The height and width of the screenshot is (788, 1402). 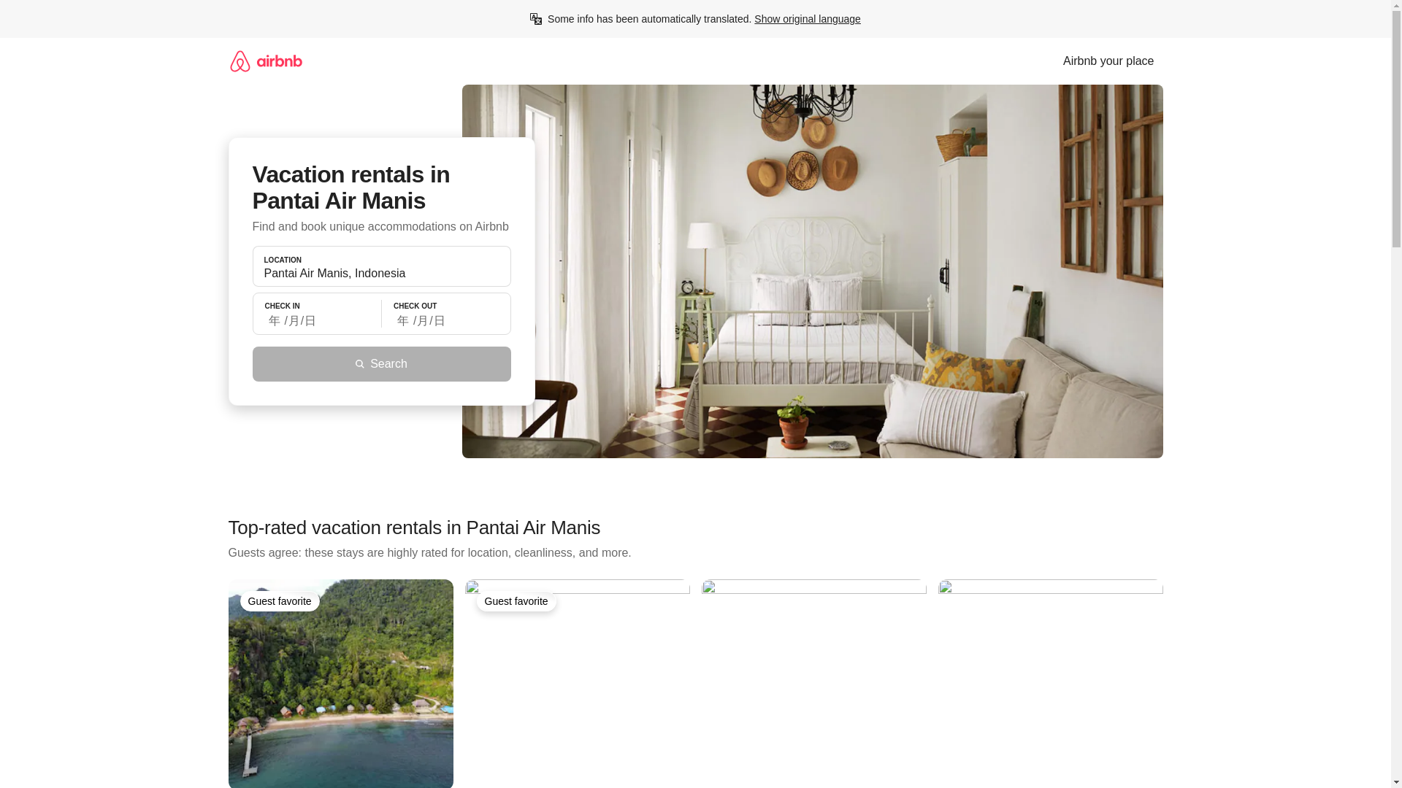 What do you see at coordinates (381, 363) in the screenshot?
I see `Search` at bounding box center [381, 363].